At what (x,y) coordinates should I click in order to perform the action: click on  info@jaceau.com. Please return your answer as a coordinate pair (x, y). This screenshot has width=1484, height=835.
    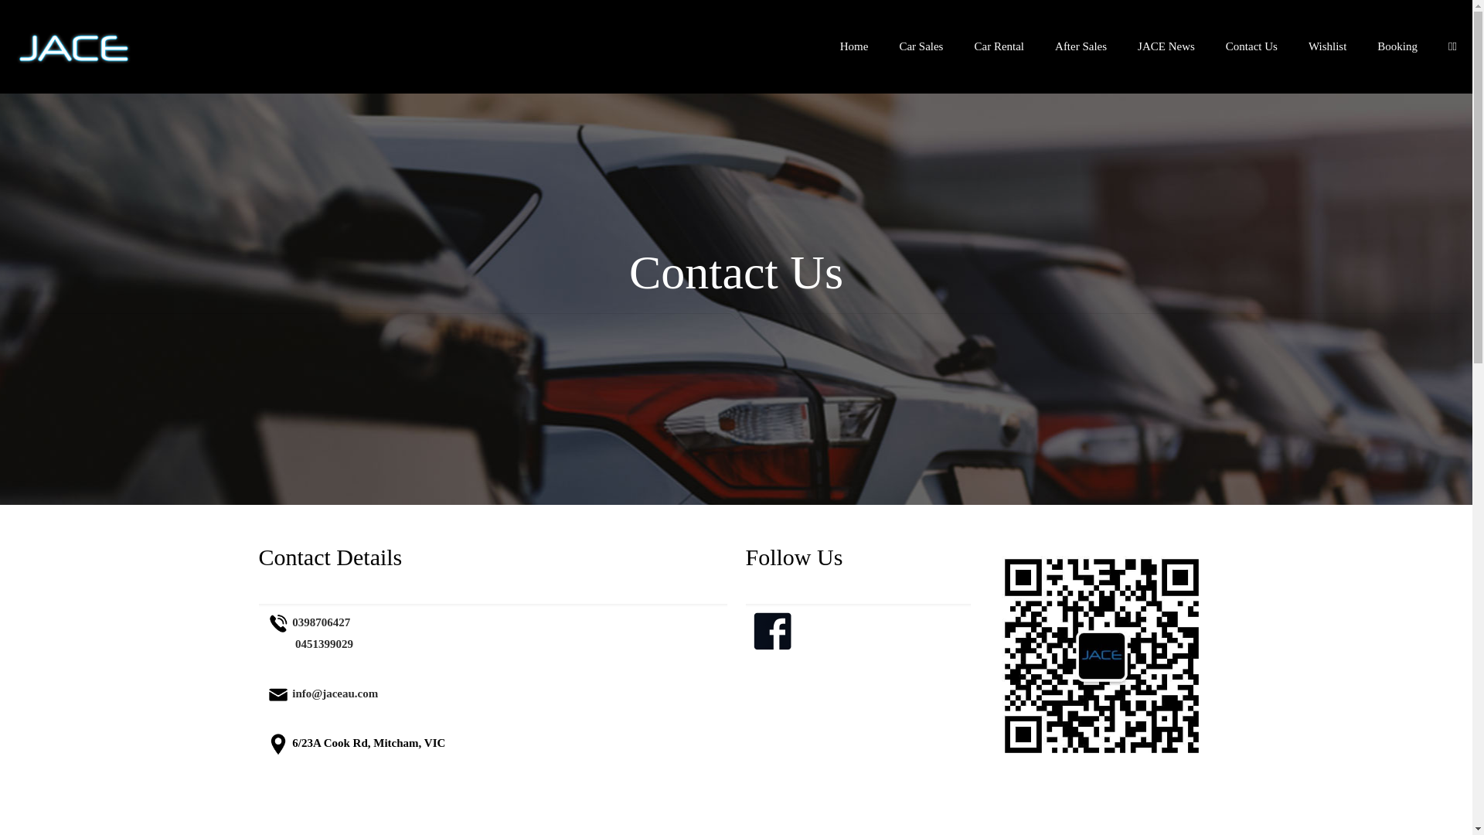
    Looking at the image, I should click on (334, 693).